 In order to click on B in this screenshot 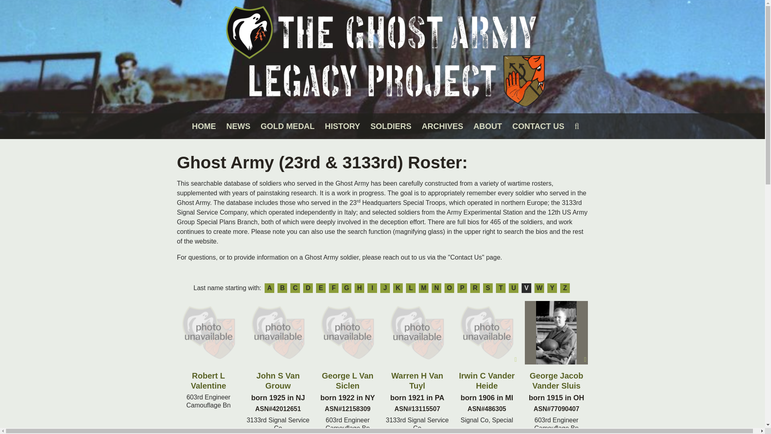, I will do `click(282, 288)`.